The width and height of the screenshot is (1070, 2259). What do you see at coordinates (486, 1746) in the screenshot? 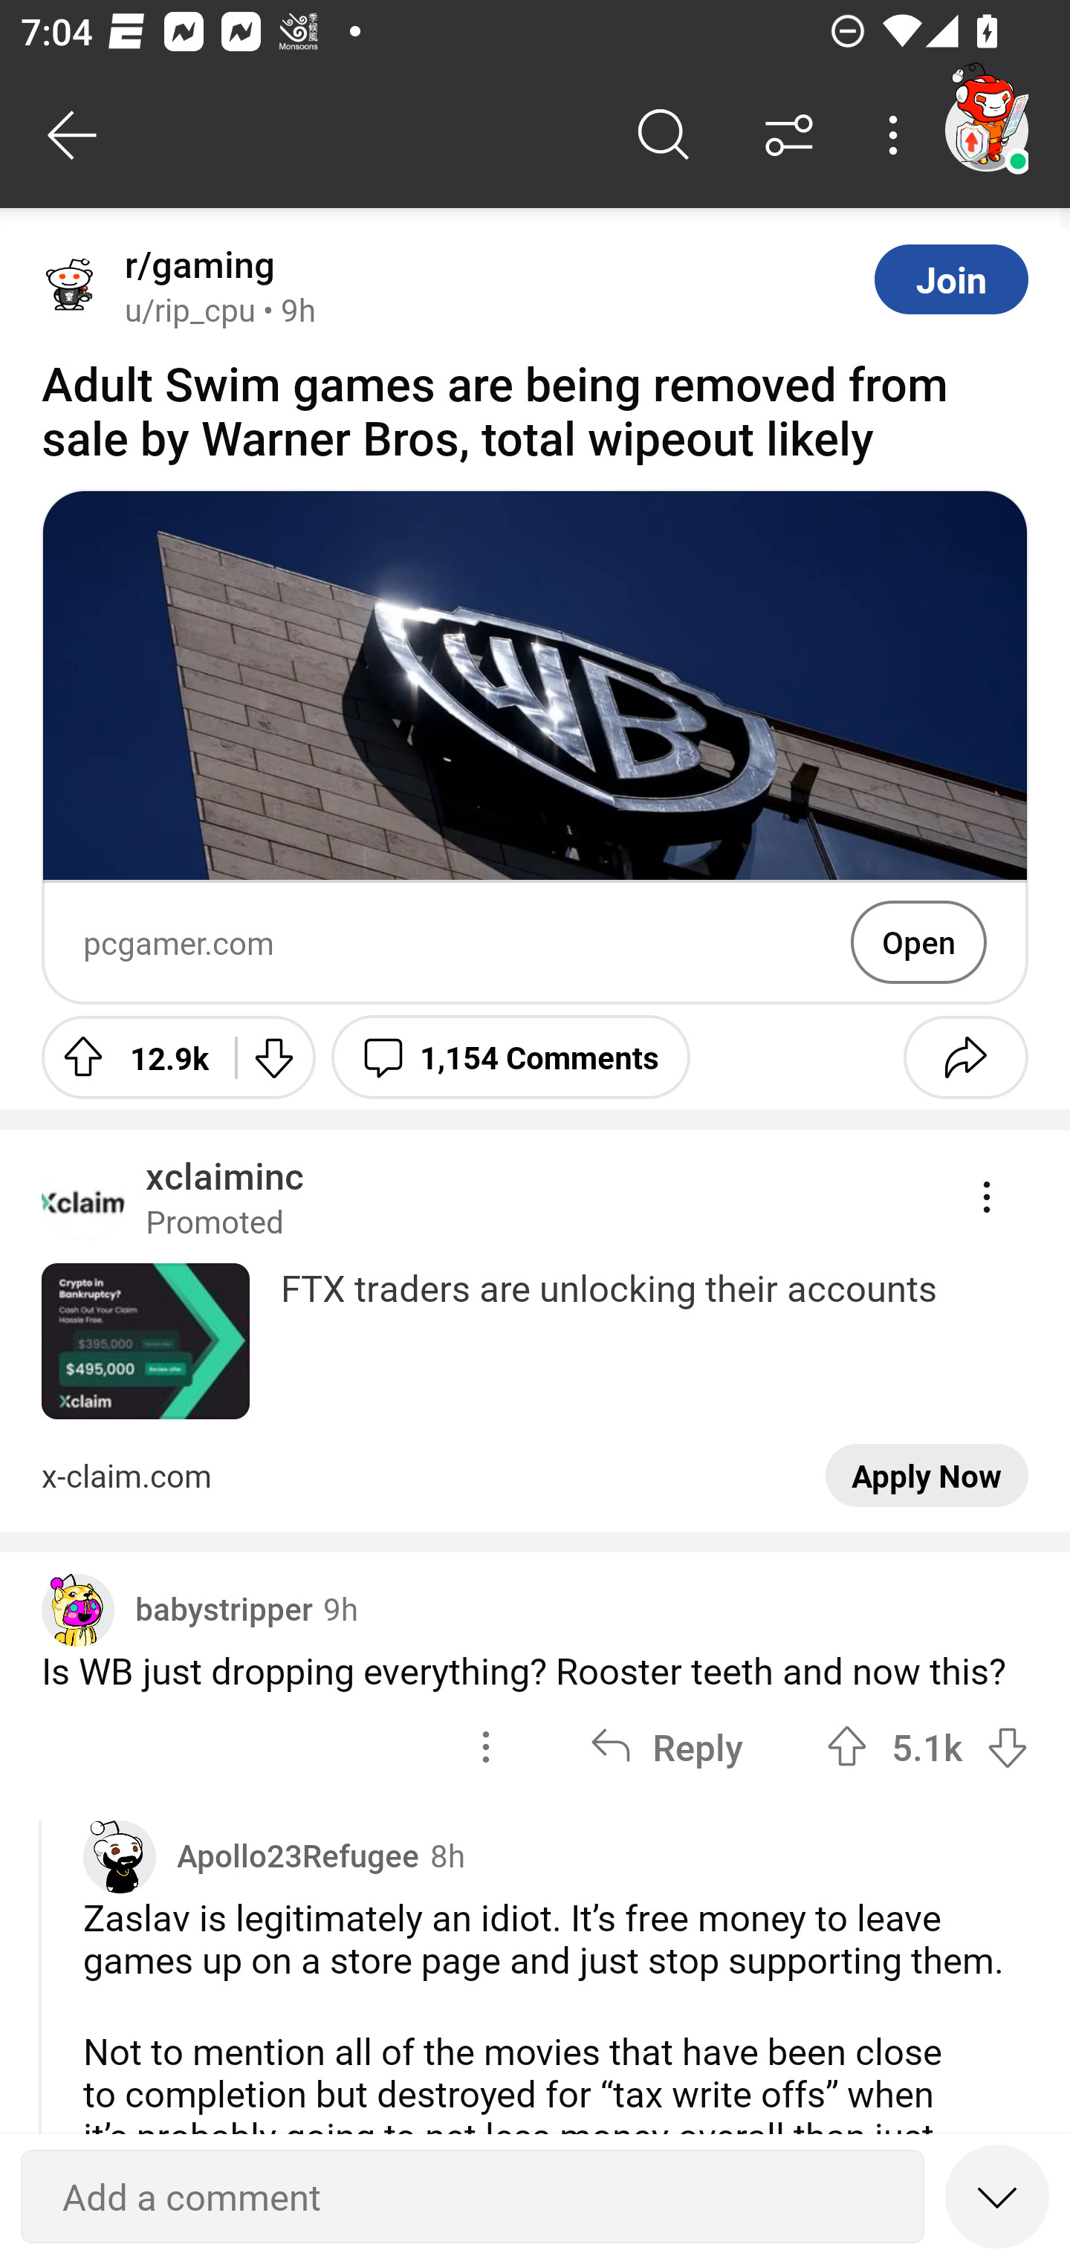
I see `options` at bounding box center [486, 1746].